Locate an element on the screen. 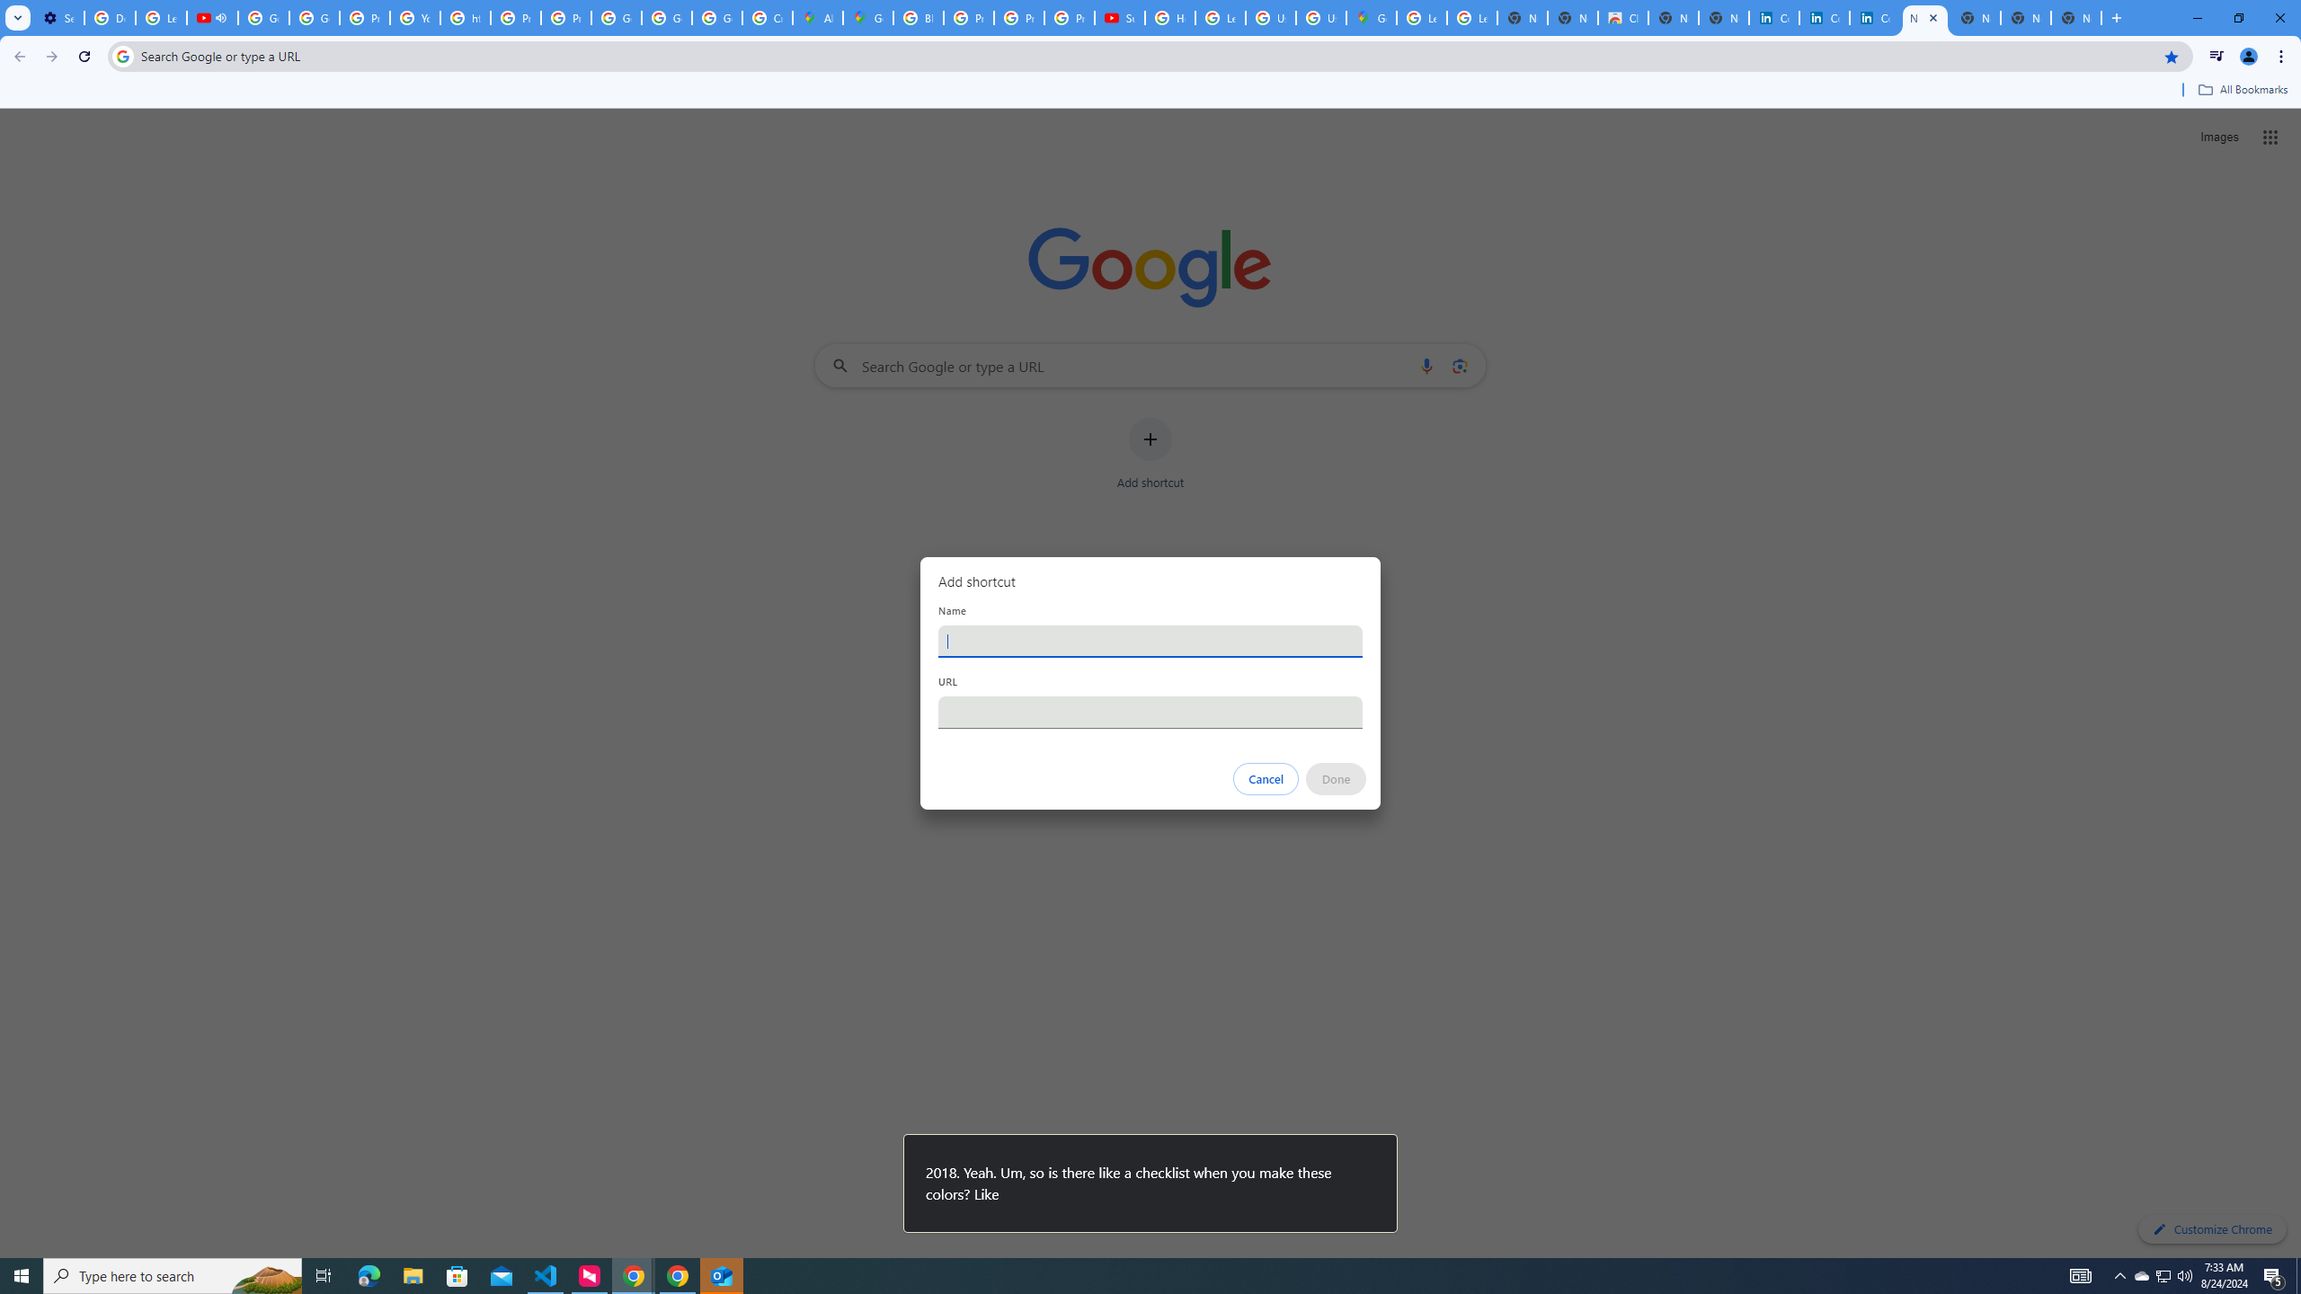  Learn how to find your photos - Google Photos Help is located at coordinates (160, 18).